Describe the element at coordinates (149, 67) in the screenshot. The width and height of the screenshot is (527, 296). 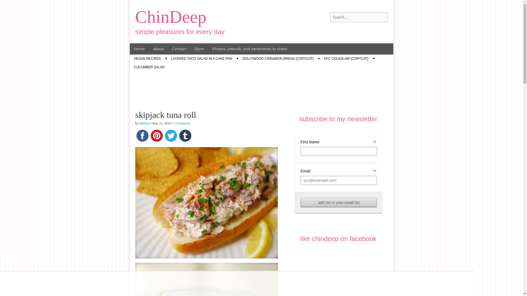
I see `CUCUMBER SALAD` at that location.